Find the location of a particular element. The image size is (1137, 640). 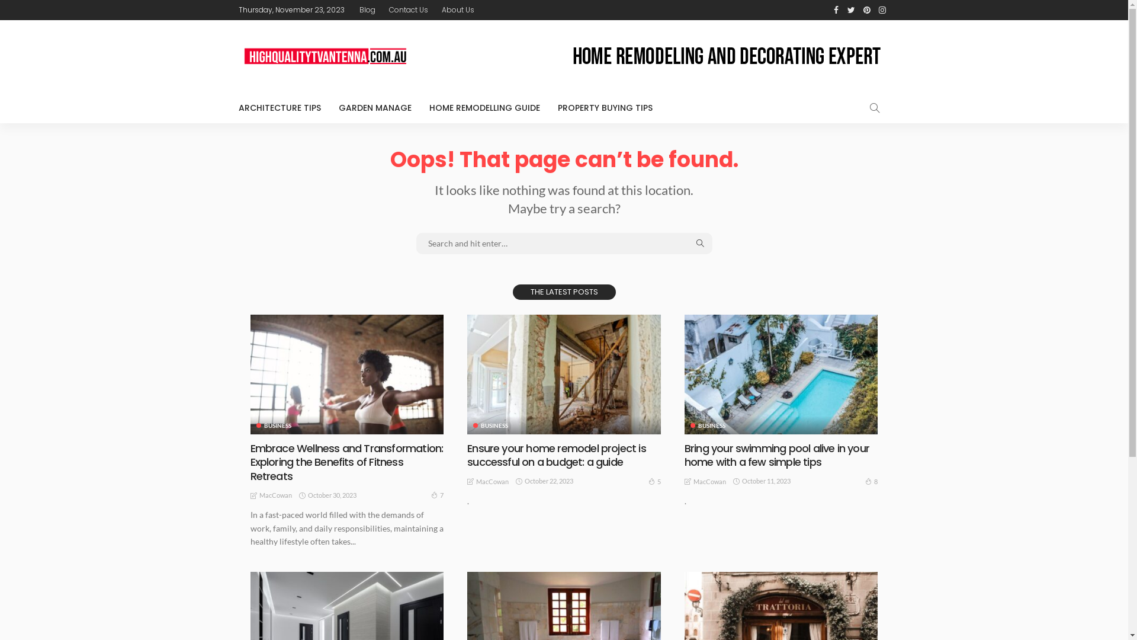

7 is located at coordinates (437, 495).